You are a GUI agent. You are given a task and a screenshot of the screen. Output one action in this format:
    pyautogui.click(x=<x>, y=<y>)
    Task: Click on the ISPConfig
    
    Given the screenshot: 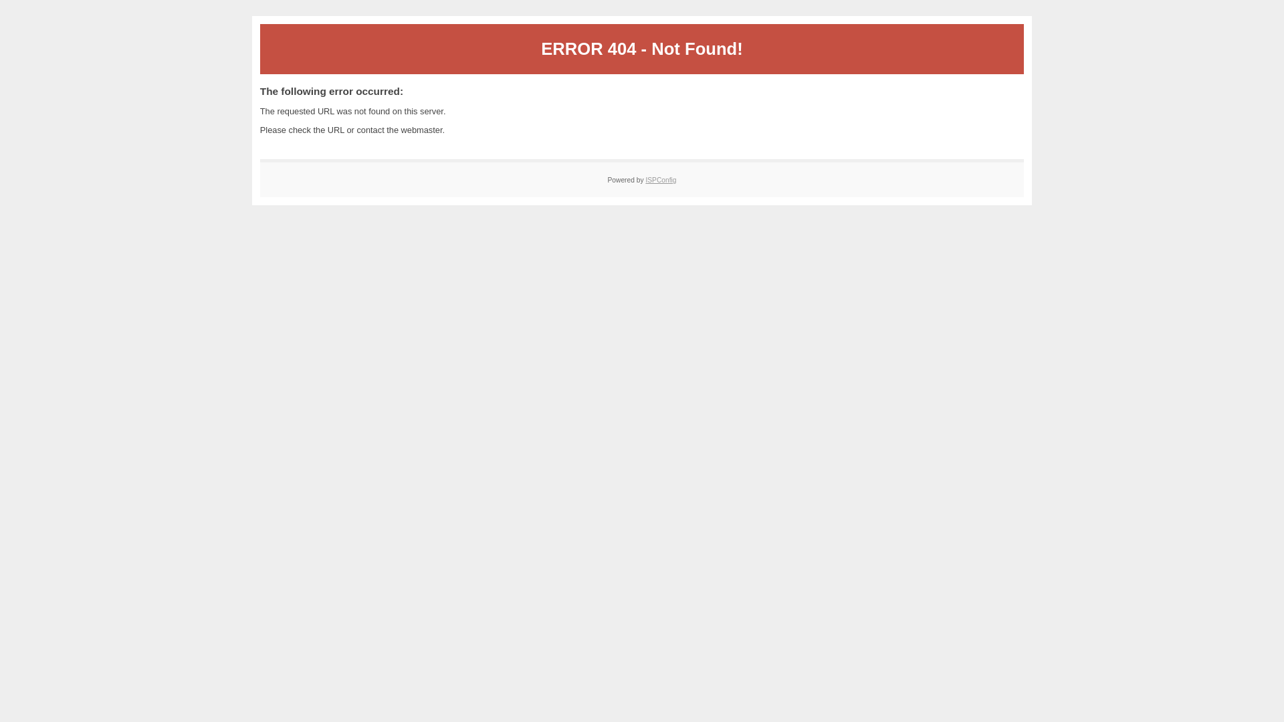 What is the action you would take?
    pyautogui.click(x=661, y=180)
    